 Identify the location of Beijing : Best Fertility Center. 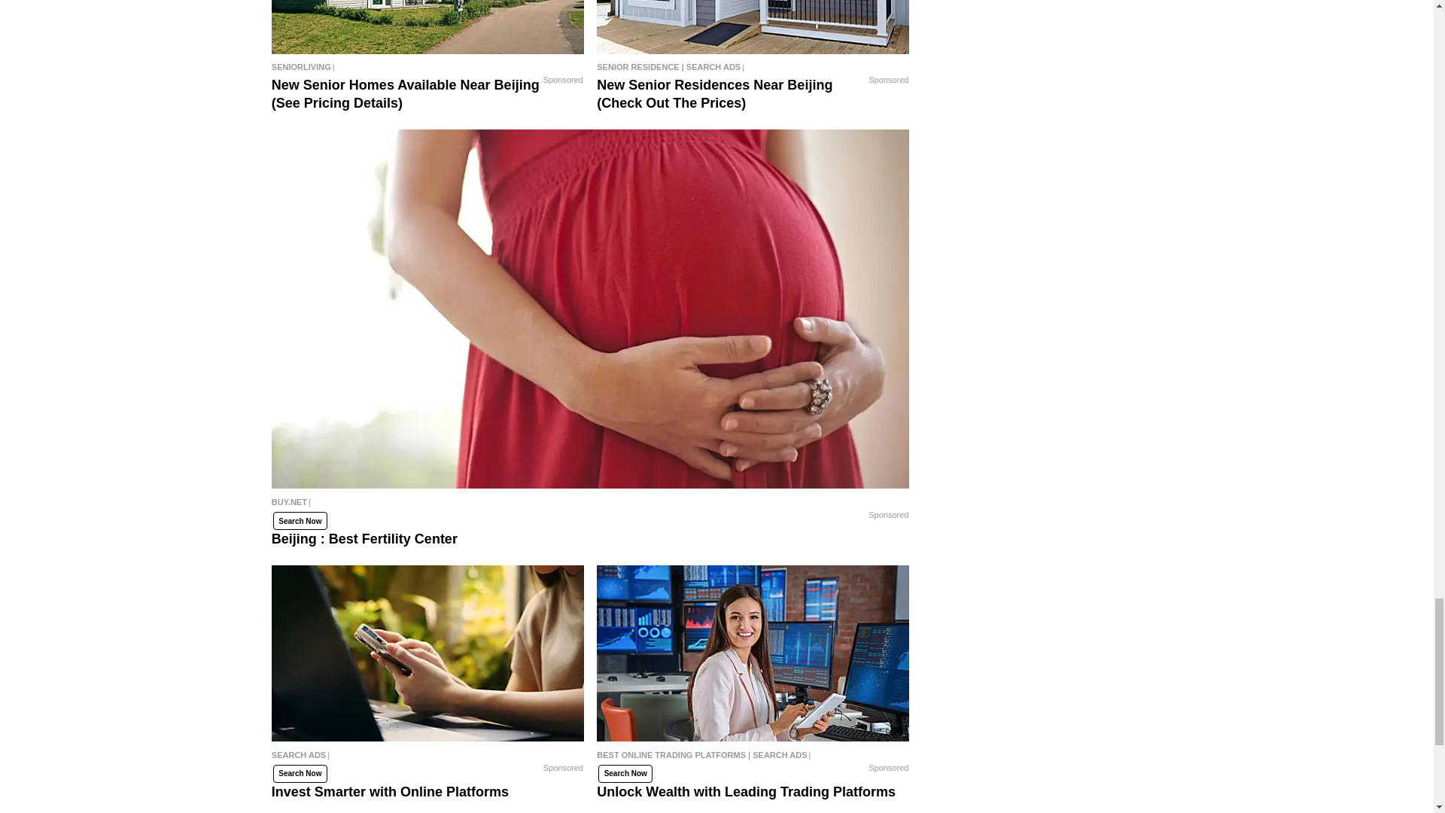
(590, 506).